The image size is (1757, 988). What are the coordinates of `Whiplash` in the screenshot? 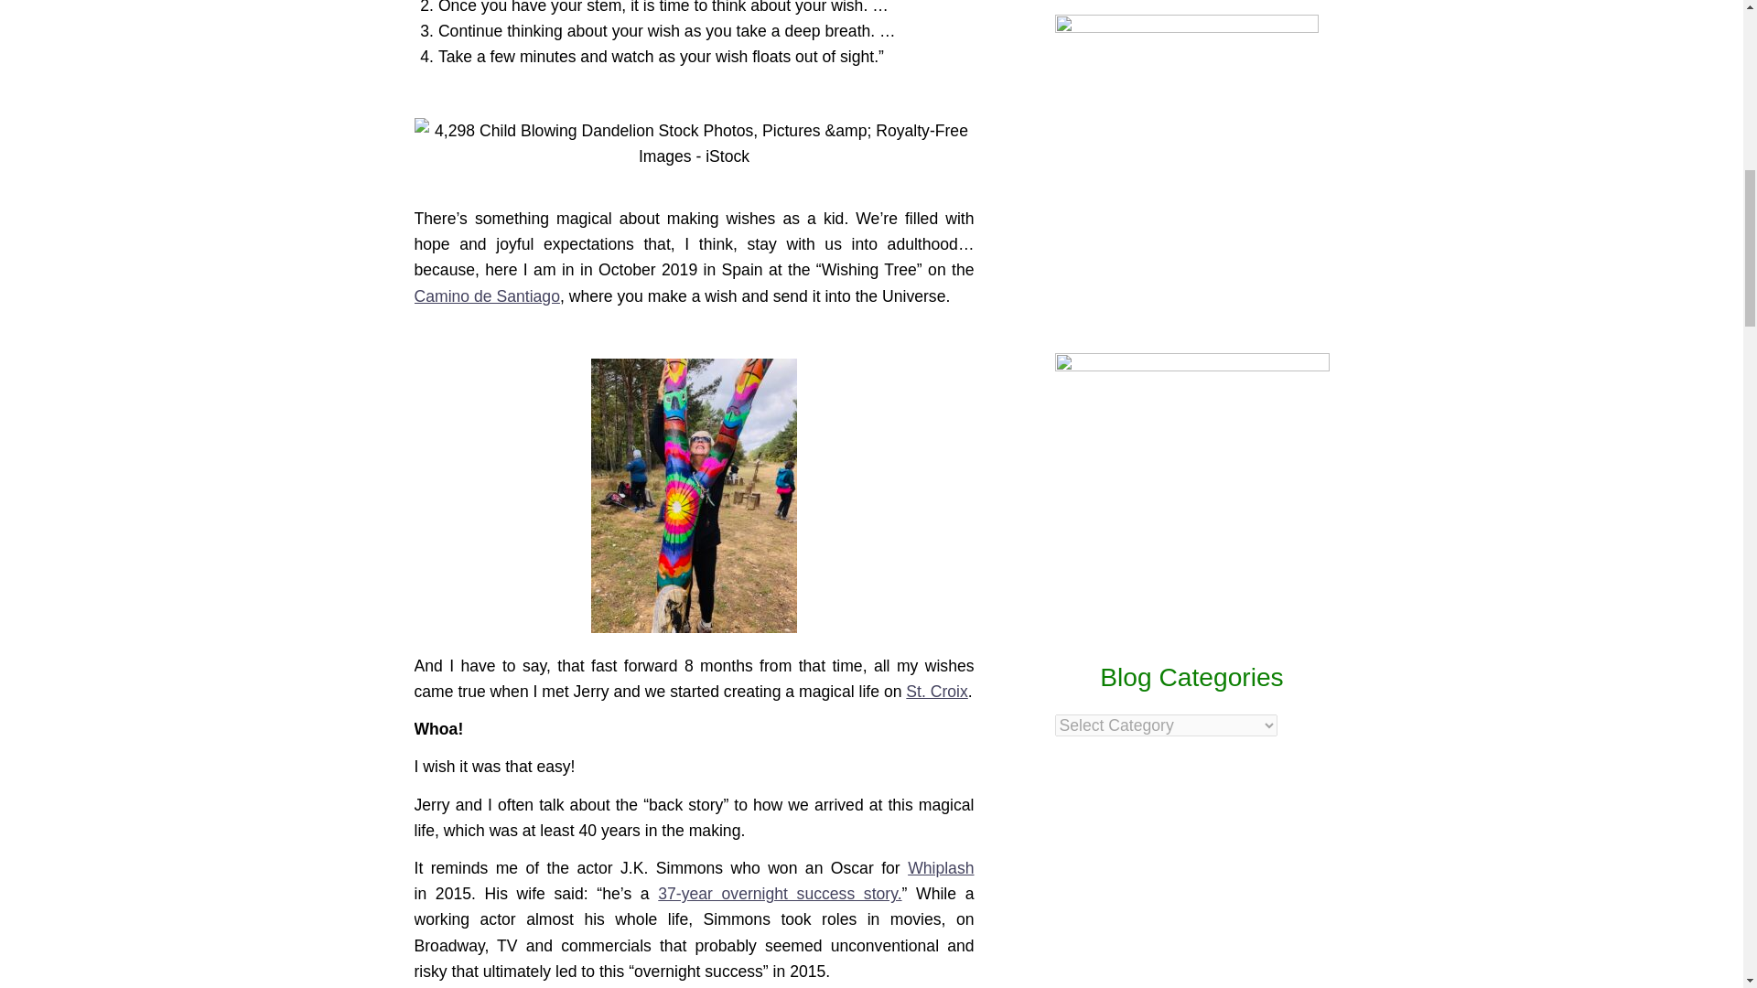 It's located at (941, 867).